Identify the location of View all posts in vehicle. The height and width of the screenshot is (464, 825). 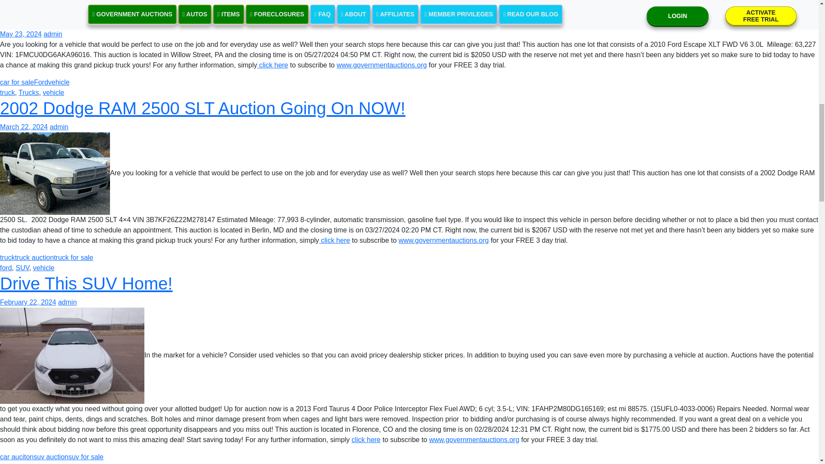
(43, 267).